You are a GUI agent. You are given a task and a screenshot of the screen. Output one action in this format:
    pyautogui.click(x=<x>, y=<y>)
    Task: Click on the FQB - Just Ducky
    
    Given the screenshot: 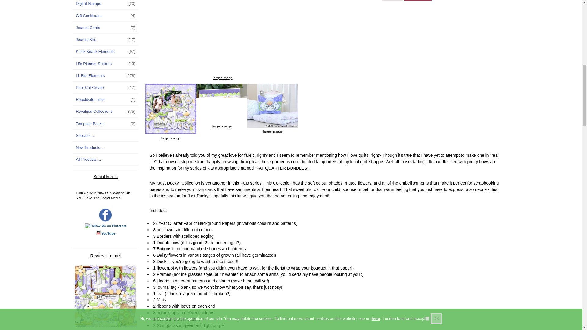 What is the action you would take?
    pyautogui.click(x=221, y=103)
    